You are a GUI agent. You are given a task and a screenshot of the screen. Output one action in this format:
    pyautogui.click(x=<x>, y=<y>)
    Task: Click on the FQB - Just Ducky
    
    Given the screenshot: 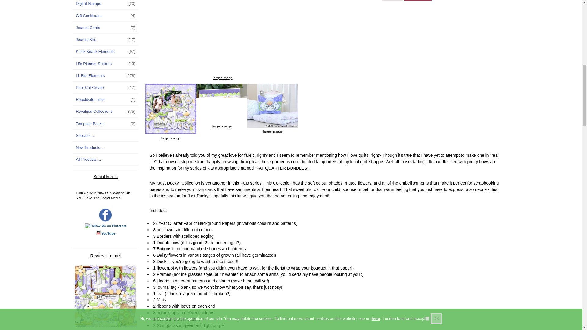 What is the action you would take?
    pyautogui.click(x=221, y=103)
    